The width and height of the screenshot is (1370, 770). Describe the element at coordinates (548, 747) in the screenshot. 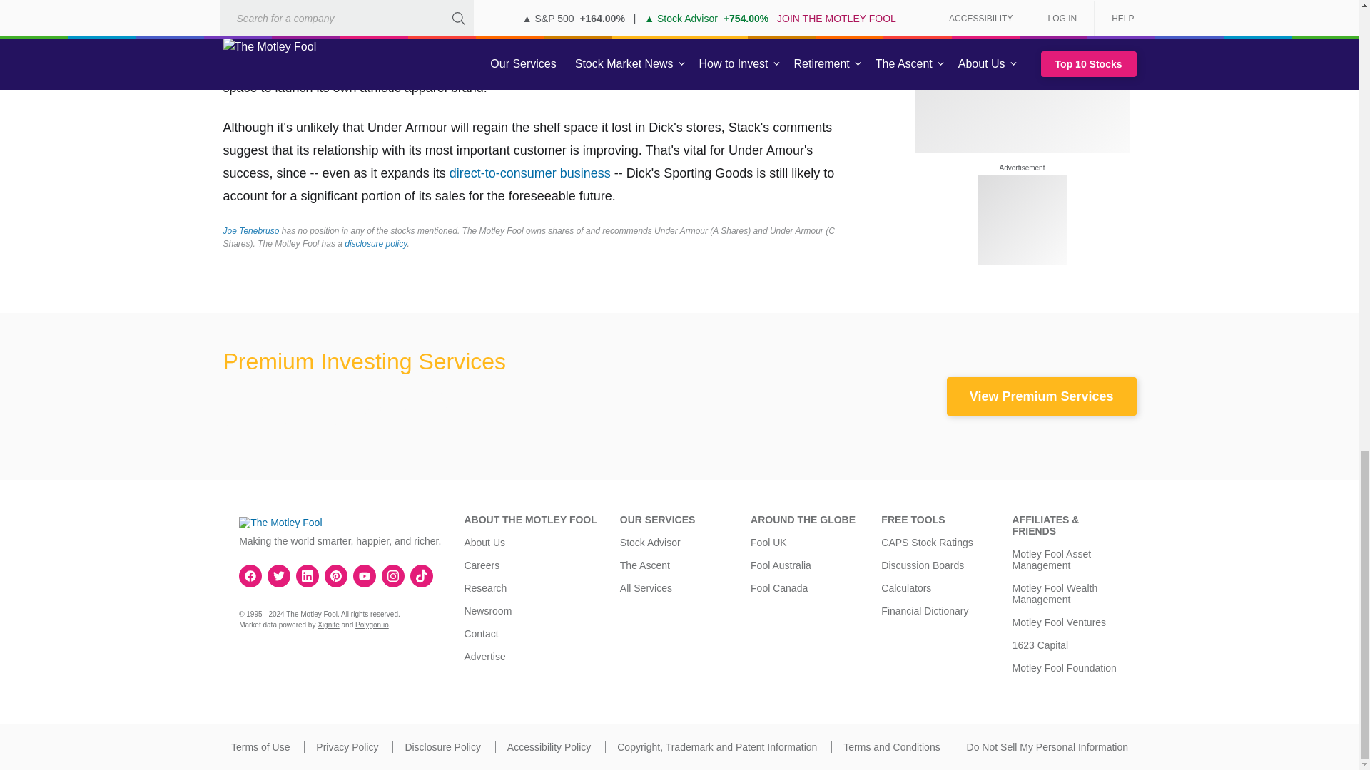

I see `Accessibility Policy` at that location.